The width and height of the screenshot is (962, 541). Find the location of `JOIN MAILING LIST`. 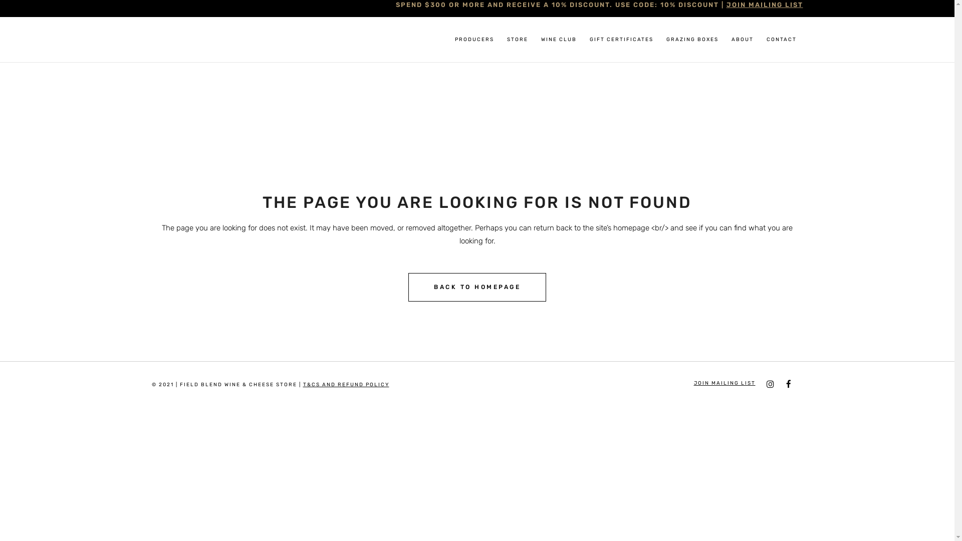

JOIN MAILING LIST is located at coordinates (765, 5).